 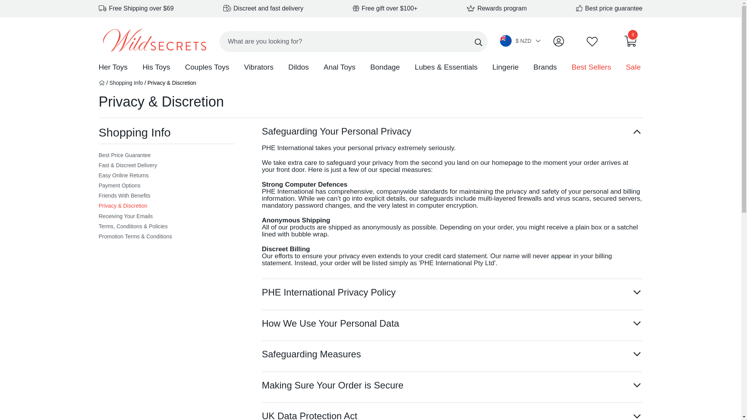 What do you see at coordinates (113, 68) in the screenshot?
I see `Her Toys` at bounding box center [113, 68].